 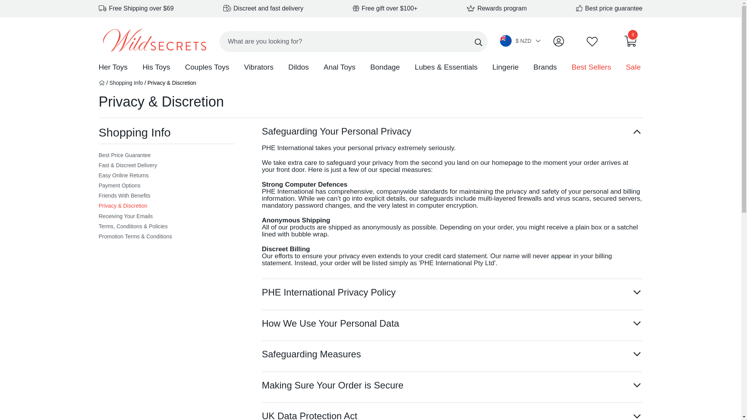 What do you see at coordinates (113, 68) in the screenshot?
I see `Her Toys` at bounding box center [113, 68].